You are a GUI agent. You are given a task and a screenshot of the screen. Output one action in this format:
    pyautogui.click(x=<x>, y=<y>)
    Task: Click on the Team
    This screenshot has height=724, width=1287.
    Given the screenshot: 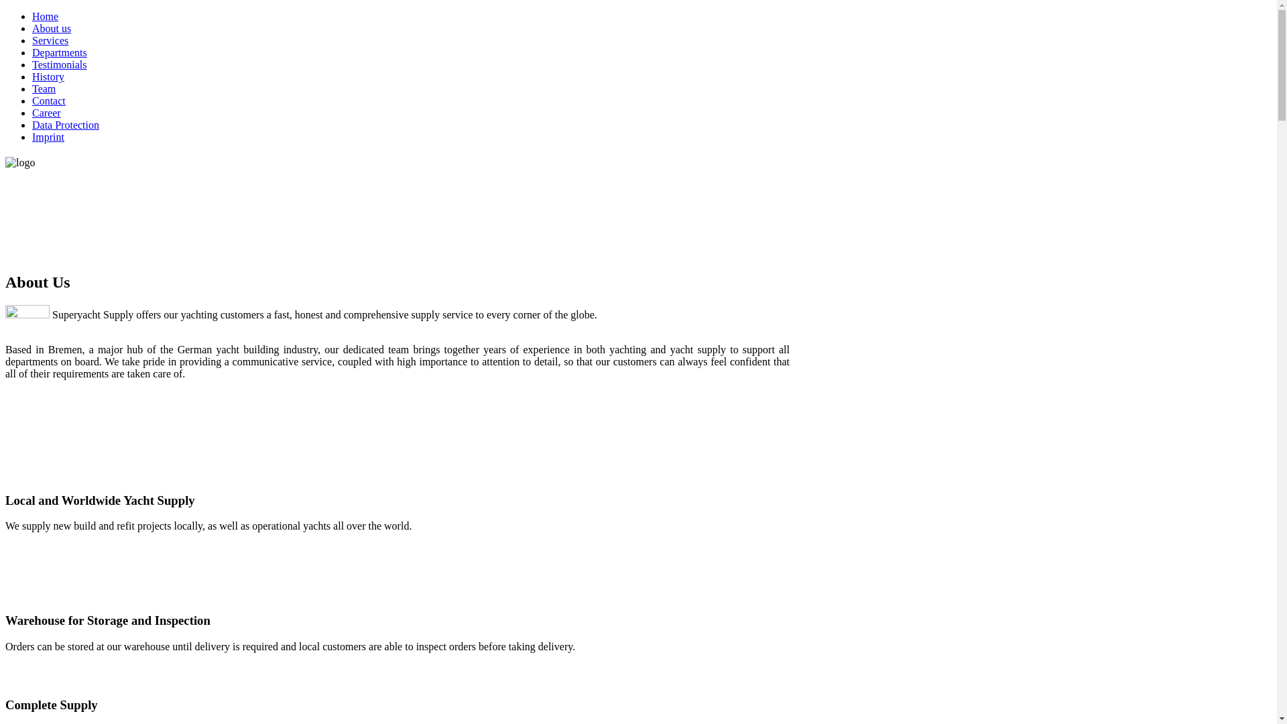 What is the action you would take?
    pyautogui.click(x=44, y=88)
    